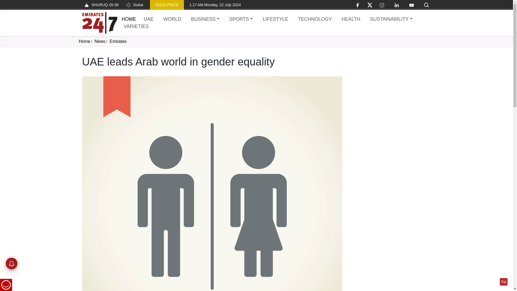 The height and width of the screenshot is (291, 517). What do you see at coordinates (99, 23) in the screenshot?
I see `Home` at bounding box center [99, 23].